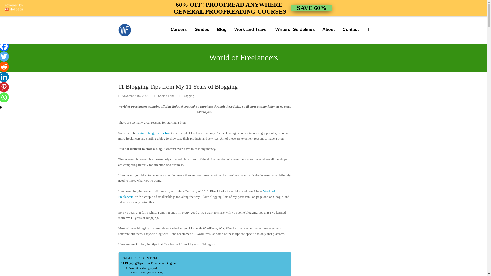 The image size is (491, 276). What do you see at coordinates (351, 30) in the screenshot?
I see `Contact` at bounding box center [351, 30].